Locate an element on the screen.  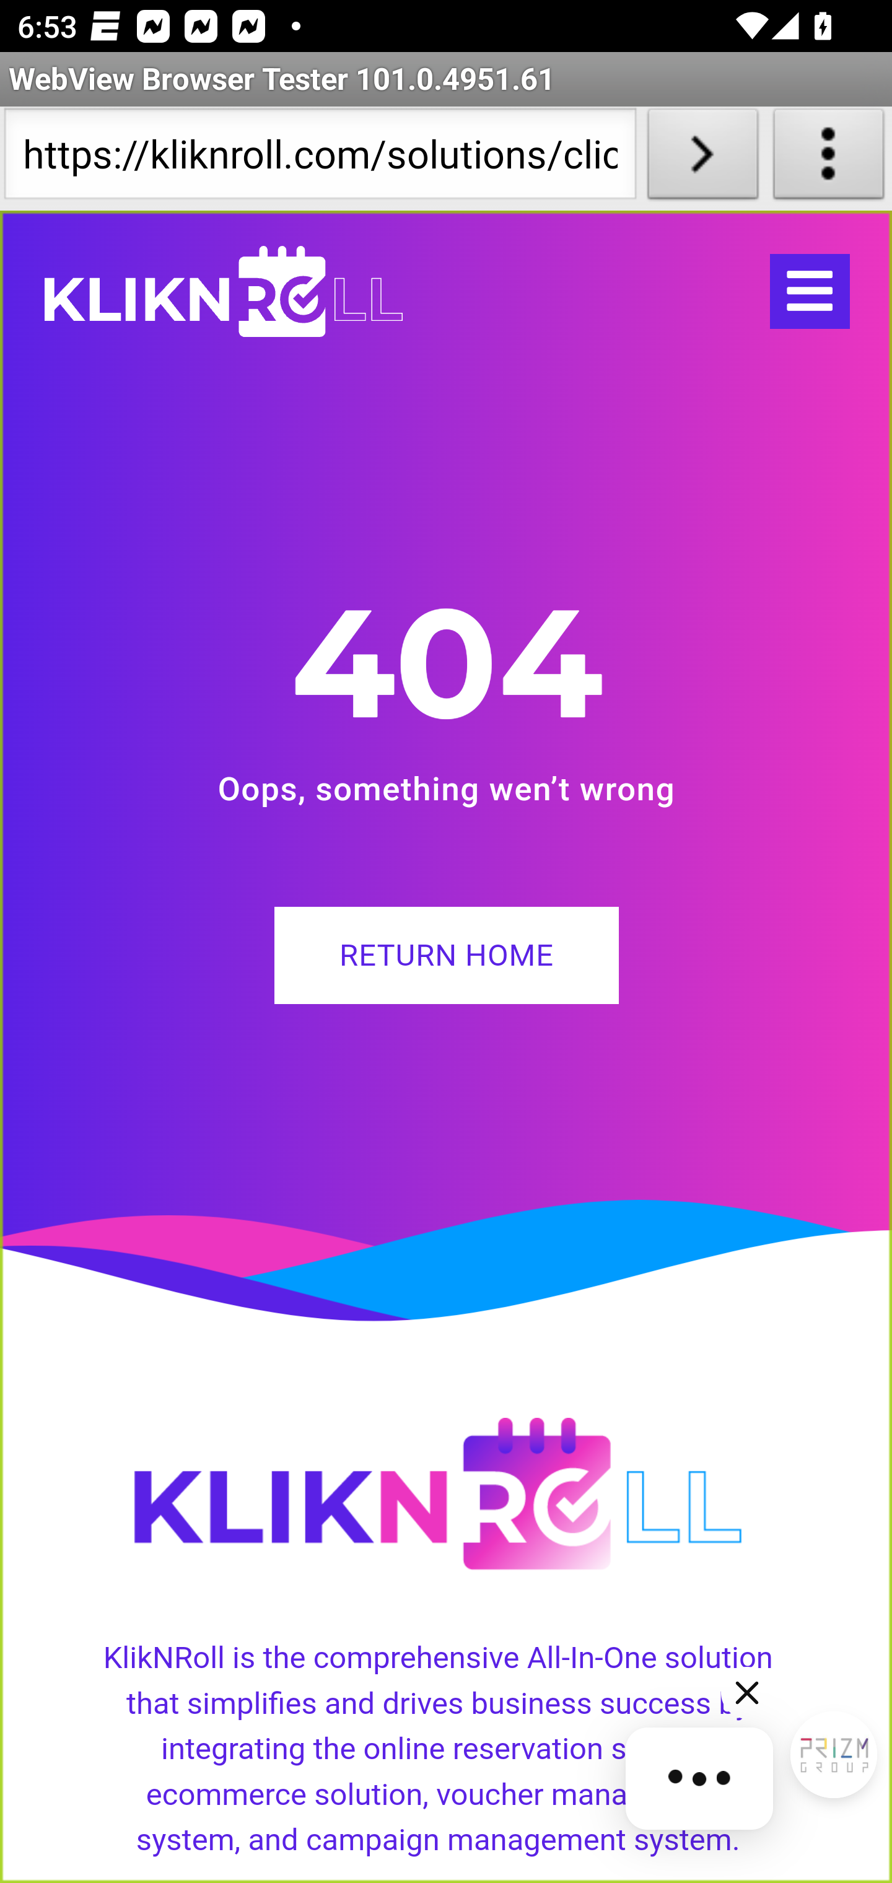
kliknroll is located at coordinates (223, 292).